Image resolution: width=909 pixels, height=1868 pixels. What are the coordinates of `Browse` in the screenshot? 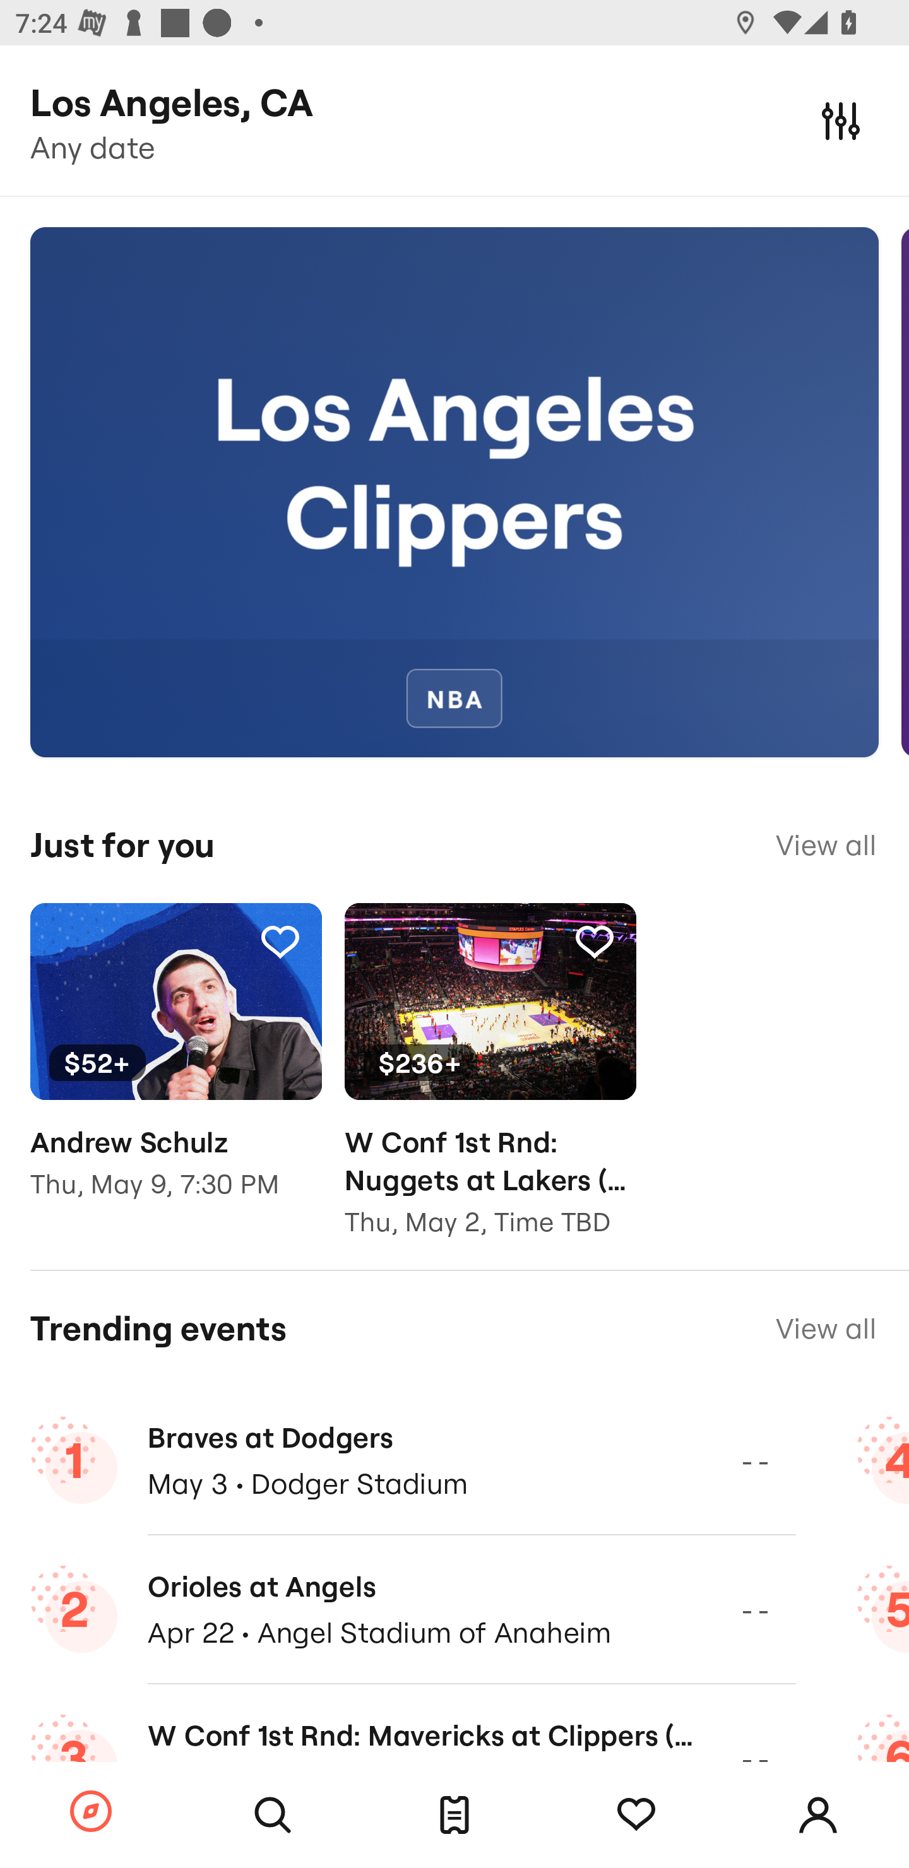 It's located at (91, 1812).